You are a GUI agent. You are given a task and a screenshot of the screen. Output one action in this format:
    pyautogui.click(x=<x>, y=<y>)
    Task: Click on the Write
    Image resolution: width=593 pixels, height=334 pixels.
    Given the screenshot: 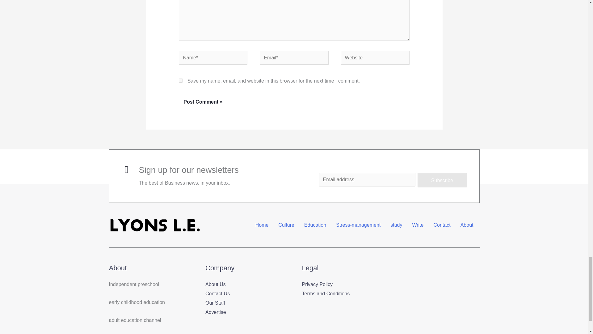 What is the action you would take?
    pyautogui.click(x=418, y=225)
    